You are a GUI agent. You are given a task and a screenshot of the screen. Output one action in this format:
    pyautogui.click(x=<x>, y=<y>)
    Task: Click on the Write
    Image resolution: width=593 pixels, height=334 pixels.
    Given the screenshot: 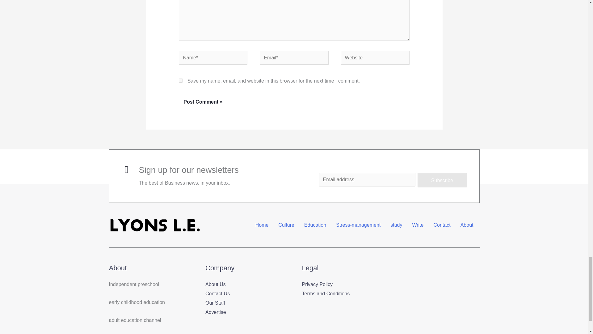 What is the action you would take?
    pyautogui.click(x=418, y=225)
    